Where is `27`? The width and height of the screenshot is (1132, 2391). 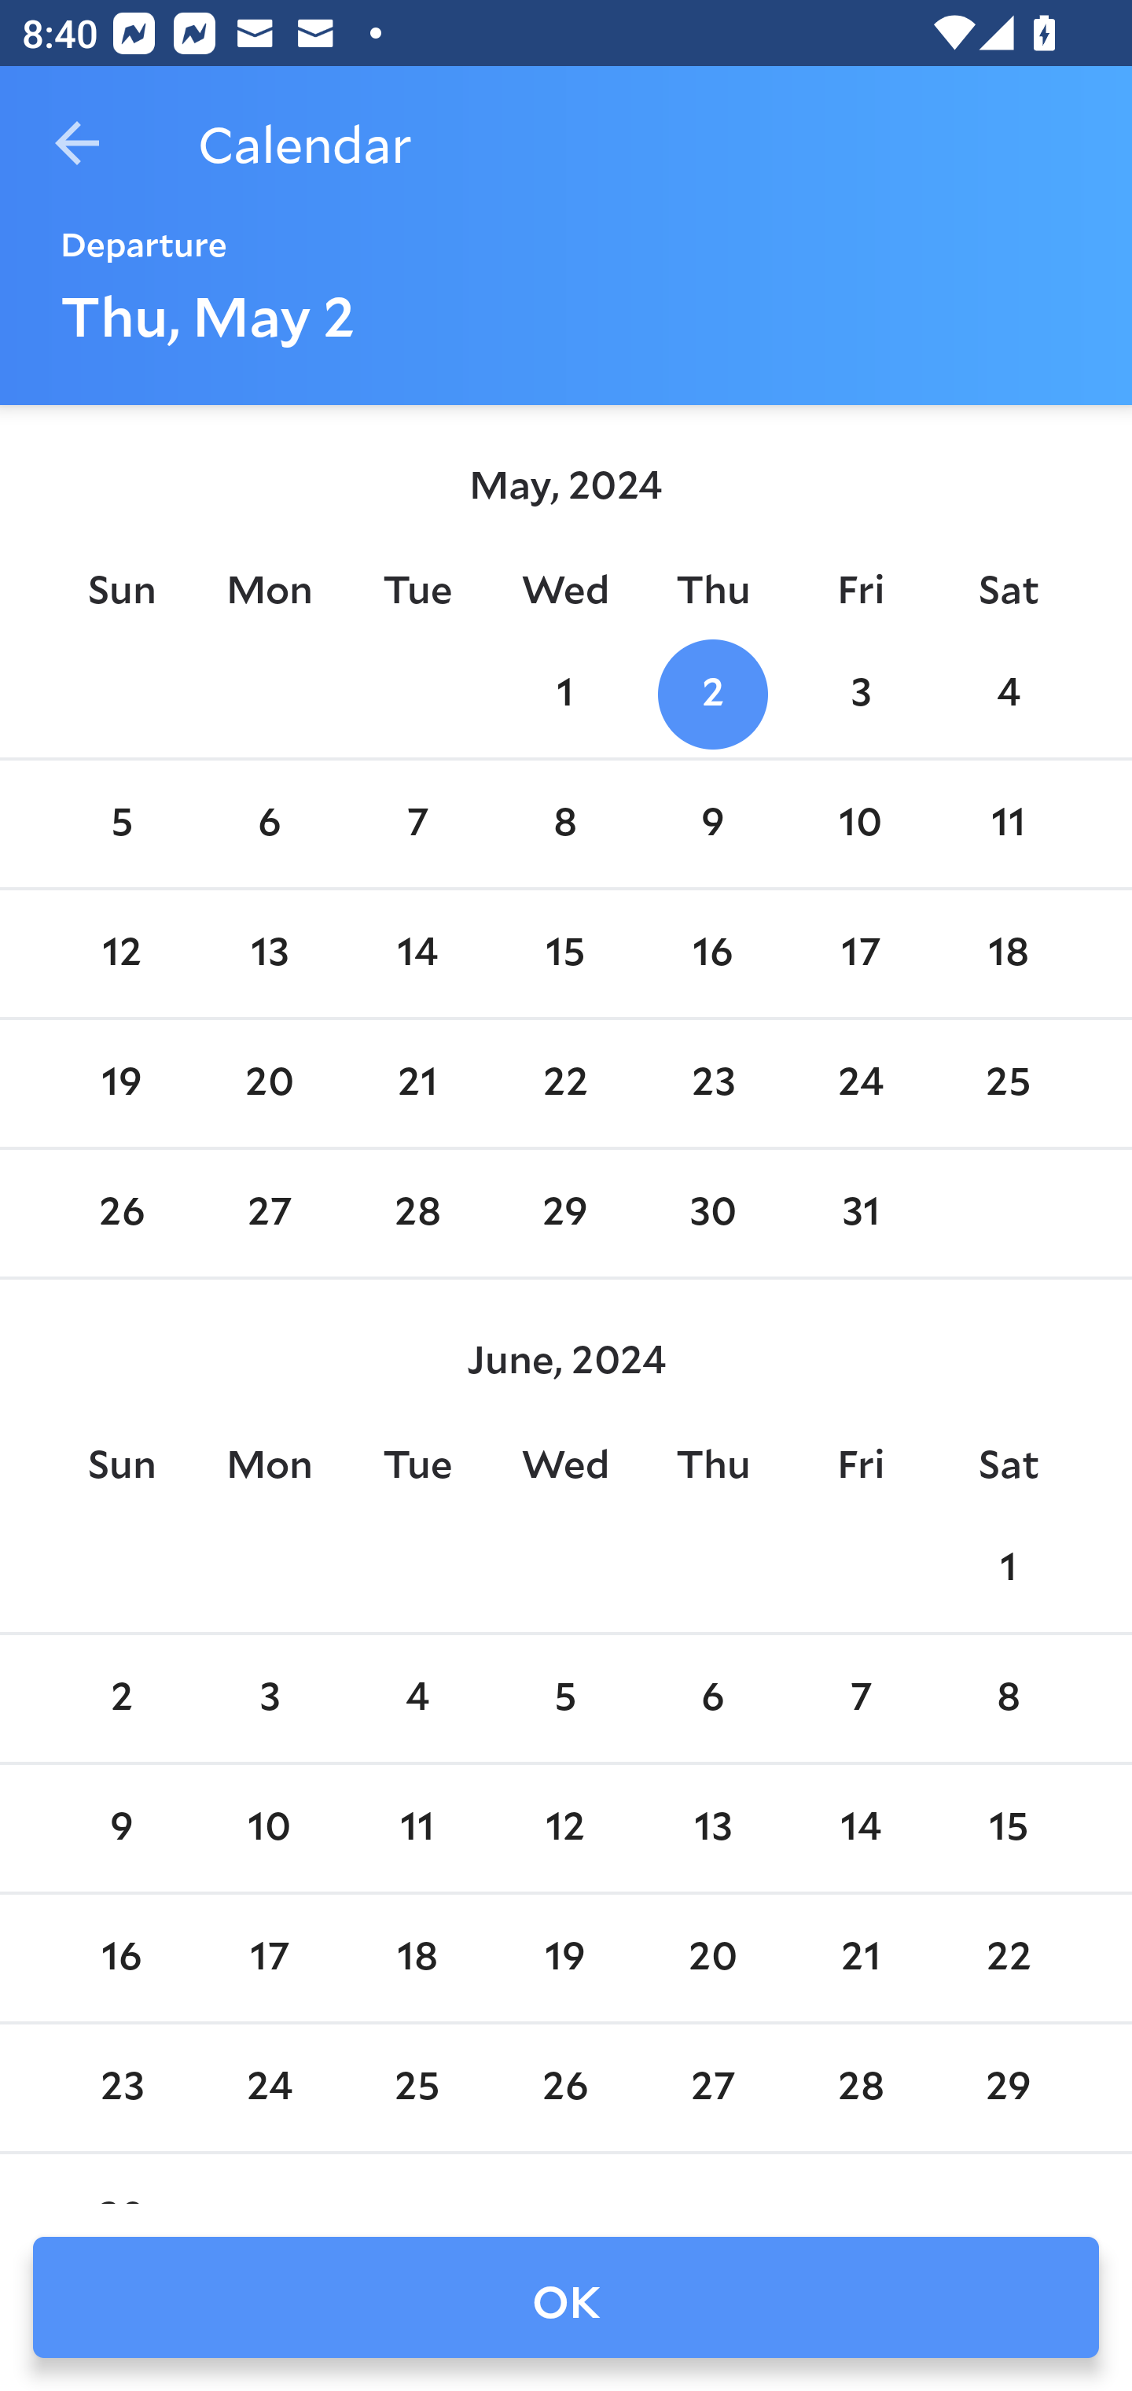 27 is located at coordinates (270, 1214).